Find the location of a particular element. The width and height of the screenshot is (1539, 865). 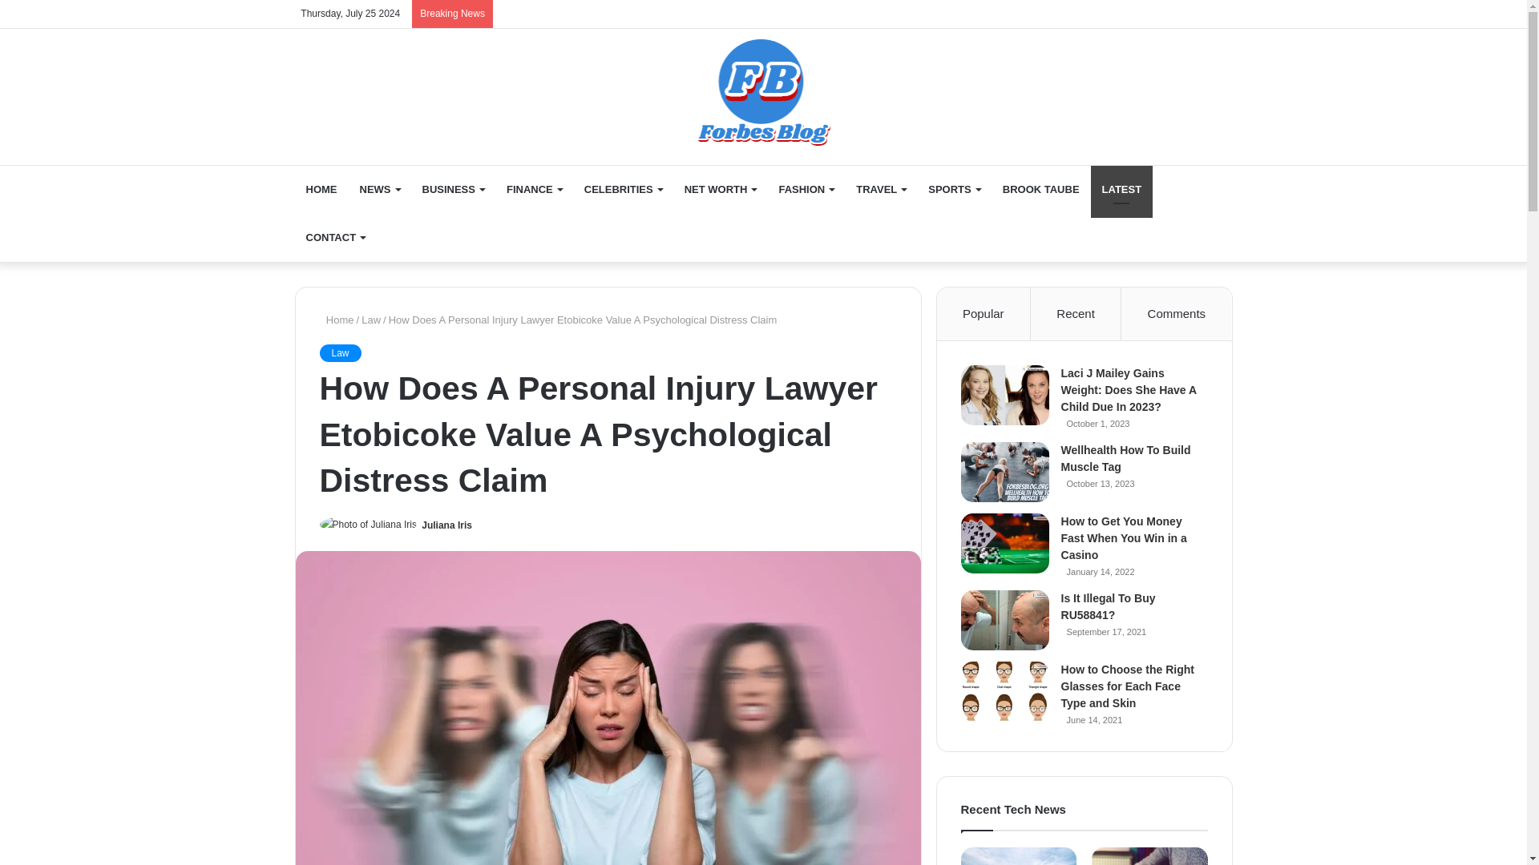

CONTACT is located at coordinates (336, 237).